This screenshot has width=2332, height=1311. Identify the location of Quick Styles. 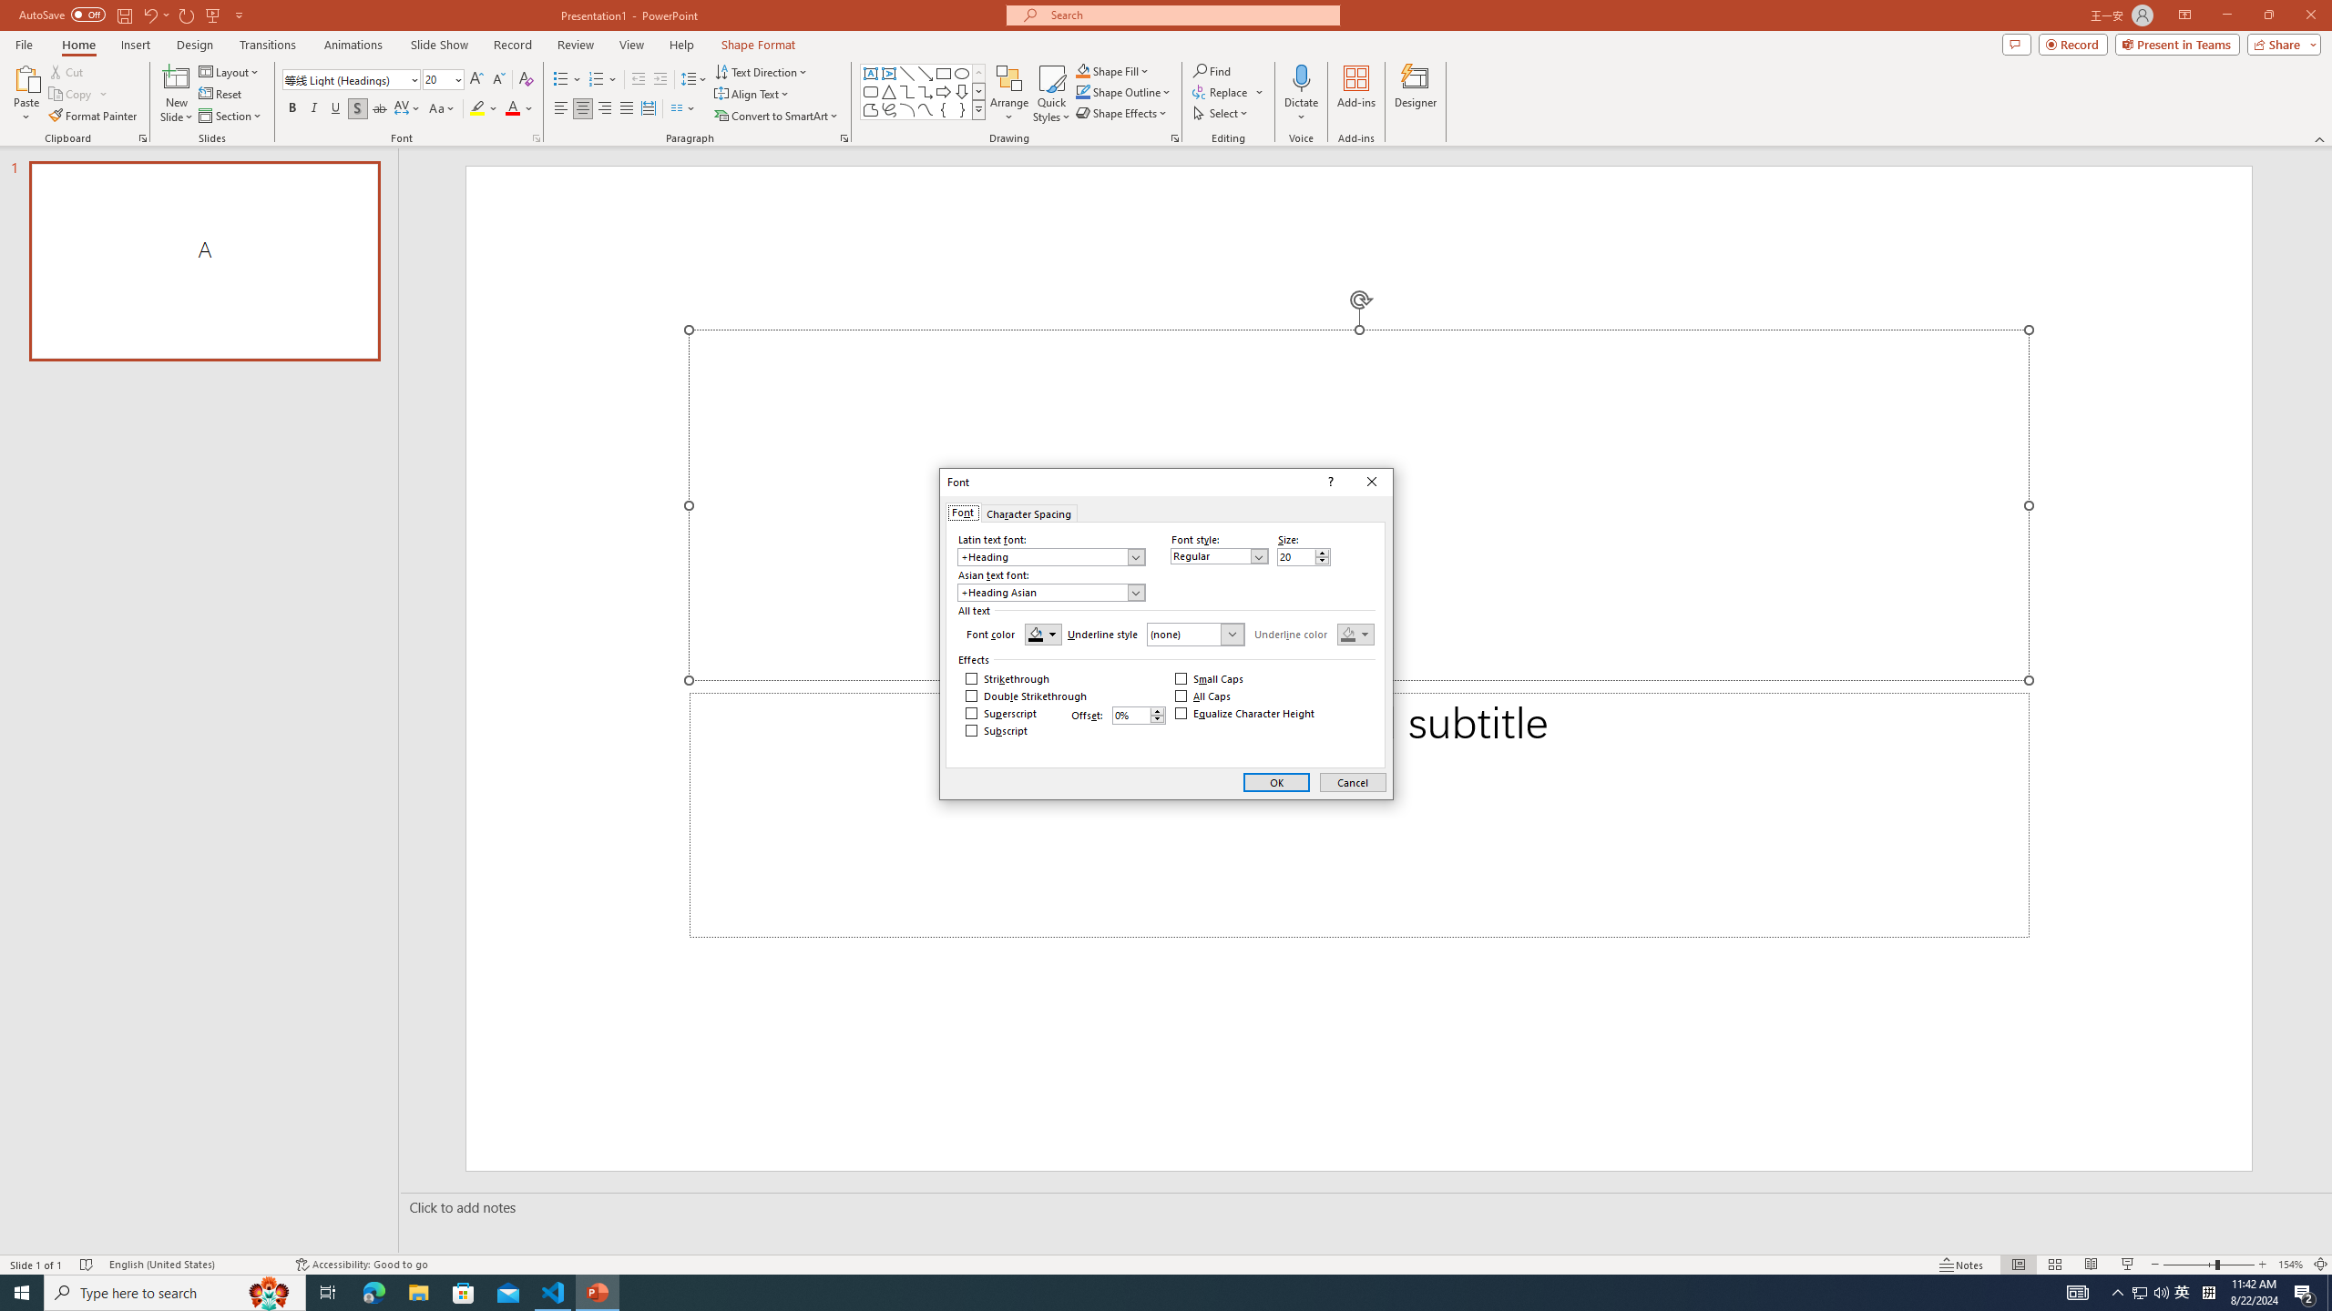
(1051, 94).